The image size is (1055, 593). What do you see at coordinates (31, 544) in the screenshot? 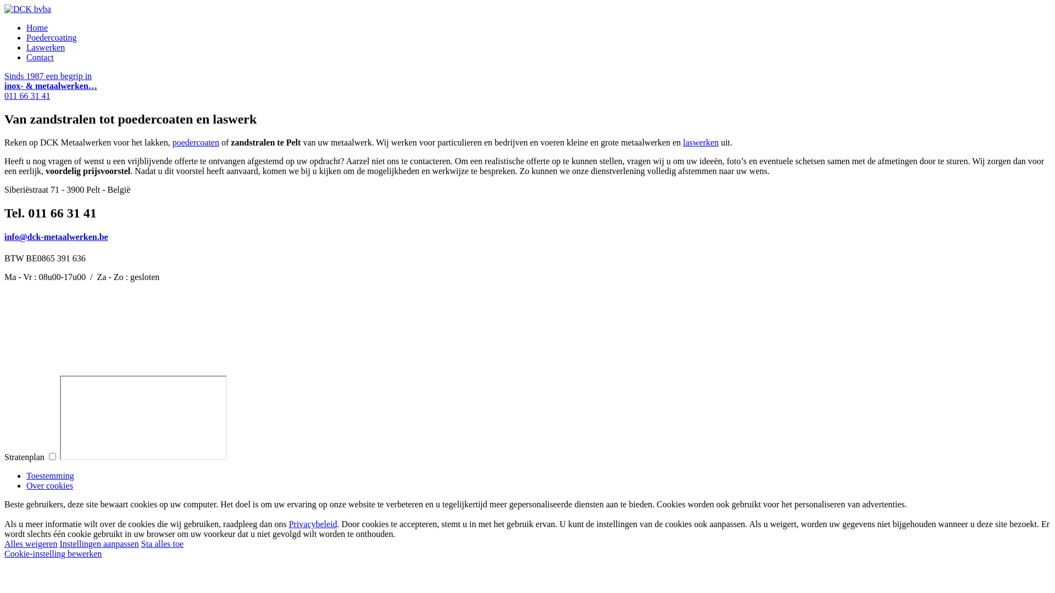
I see `Alles weigeren` at bounding box center [31, 544].